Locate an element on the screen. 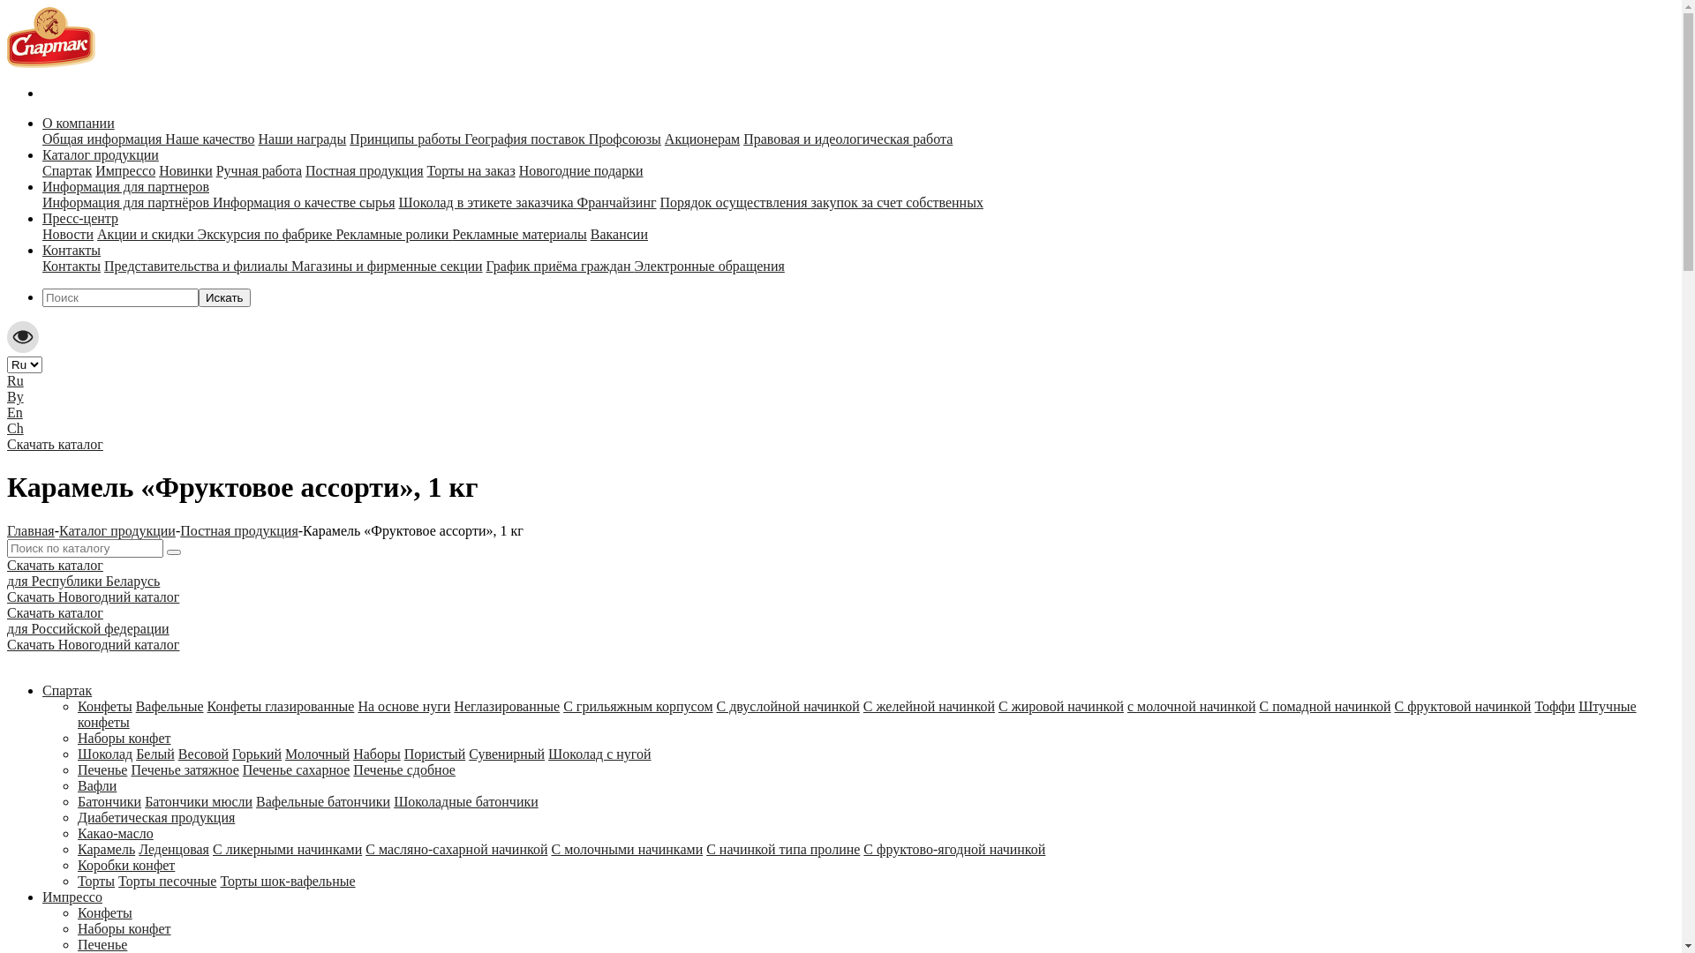 This screenshot has width=1695, height=953. Ru is located at coordinates (16, 381).